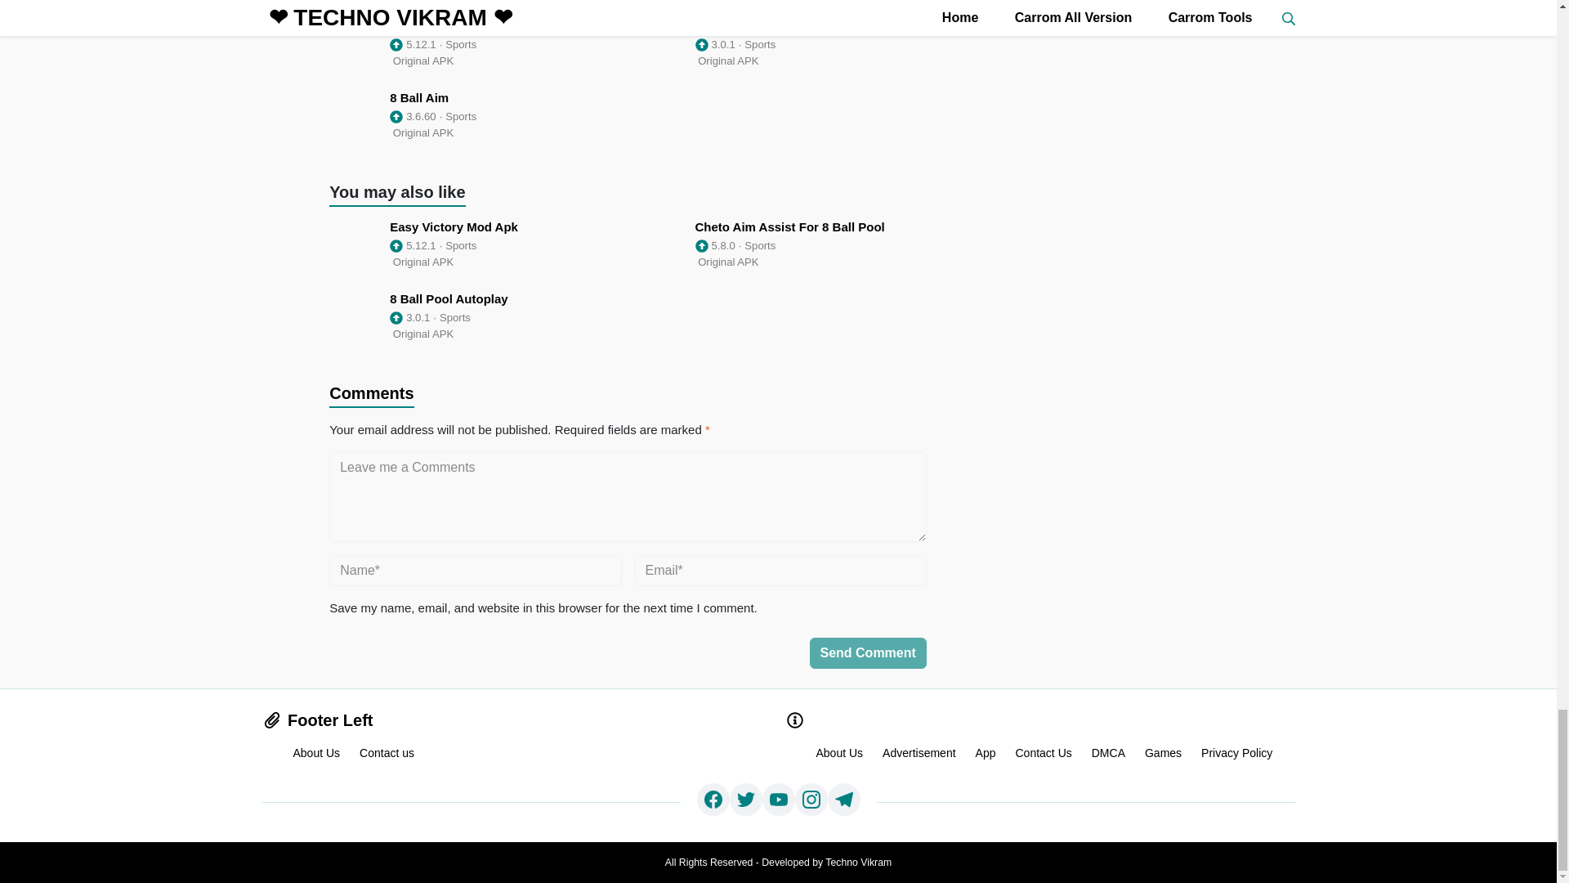  Describe the element at coordinates (476, 44) in the screenshot. I see `Easy Victory Mod Apk` at that location.